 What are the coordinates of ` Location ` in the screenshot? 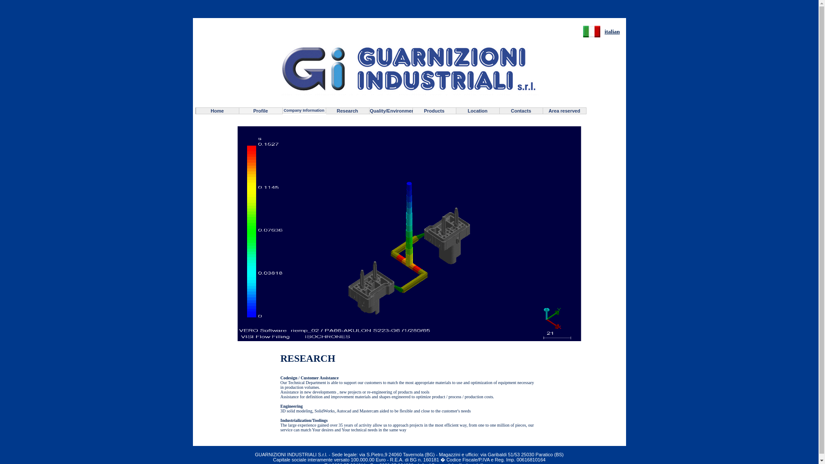 It's located at (478, 110).